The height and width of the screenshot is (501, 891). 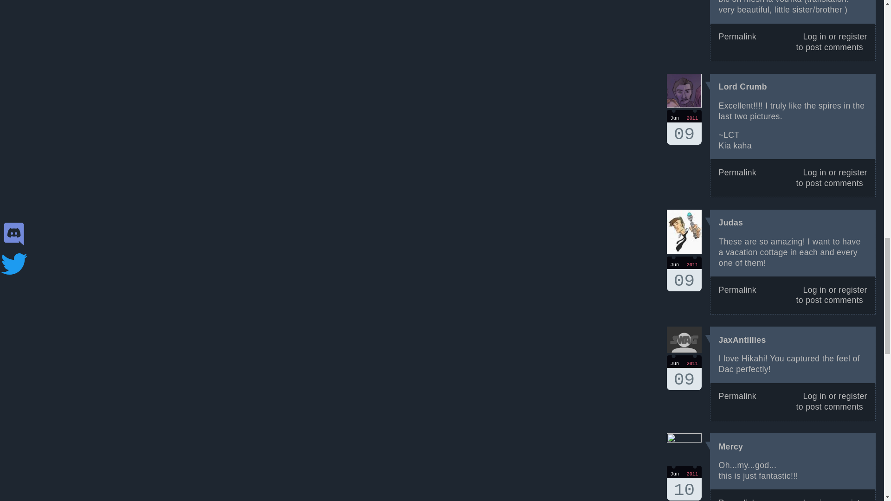 What do you see at coordinates (684, 274) in the screenshot?
I see `View user profile.` at bounding box center [684, 274].